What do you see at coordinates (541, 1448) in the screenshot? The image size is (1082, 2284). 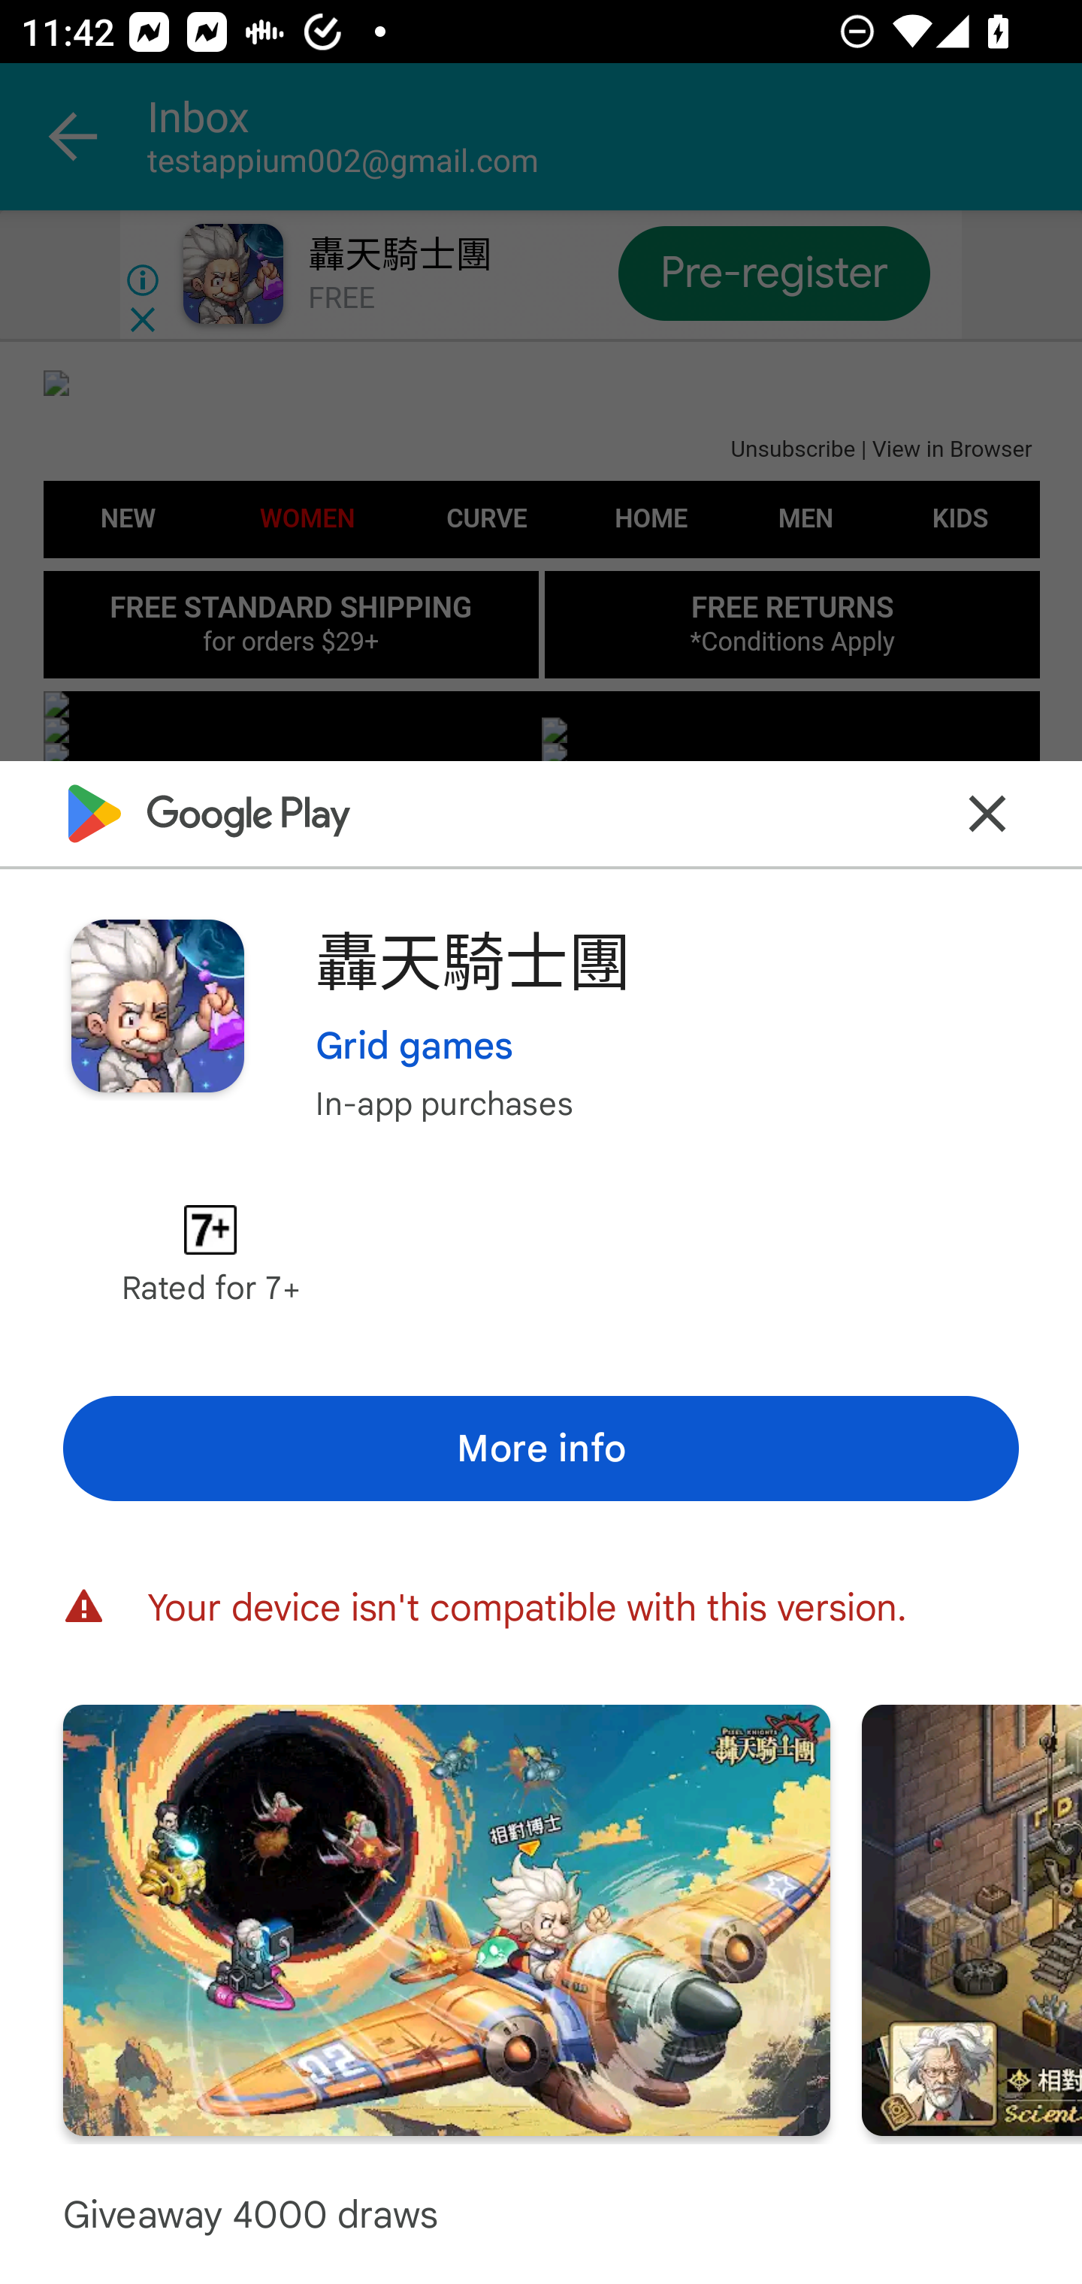 I see `More info` at bounding box center [541, 1448].